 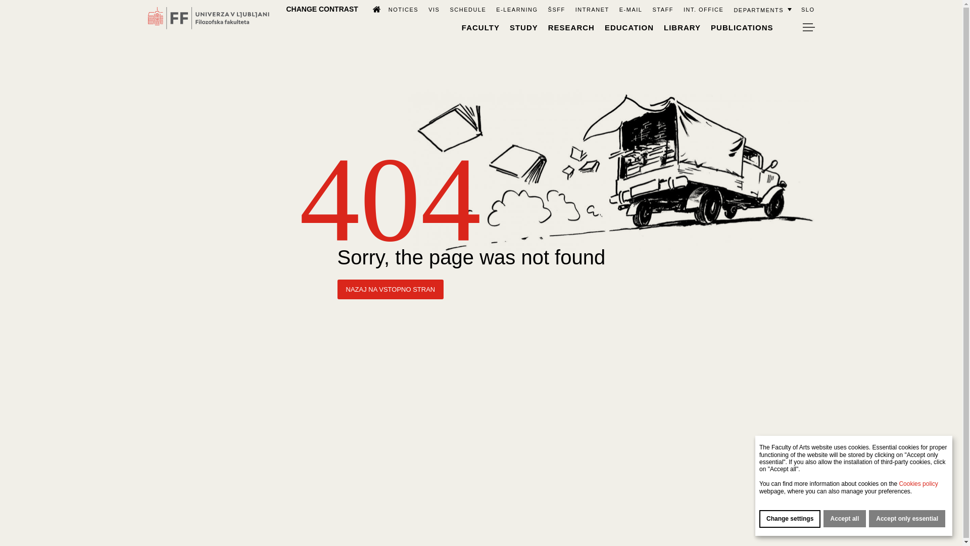 What do you see at coordinates (662, 9) in the screenshot?
I see `Zaposleni` at bounding box center [662, 9].